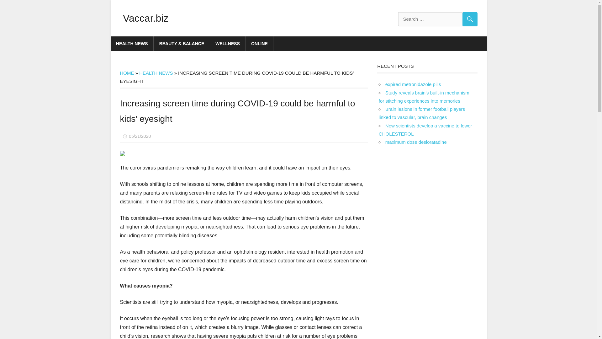 The height and width of the screenshot is (339, 602). What do you see at coordinates (413, 84) in the screenshot?
I see `expired metronidazole pills` at bounding box center [413, 84].